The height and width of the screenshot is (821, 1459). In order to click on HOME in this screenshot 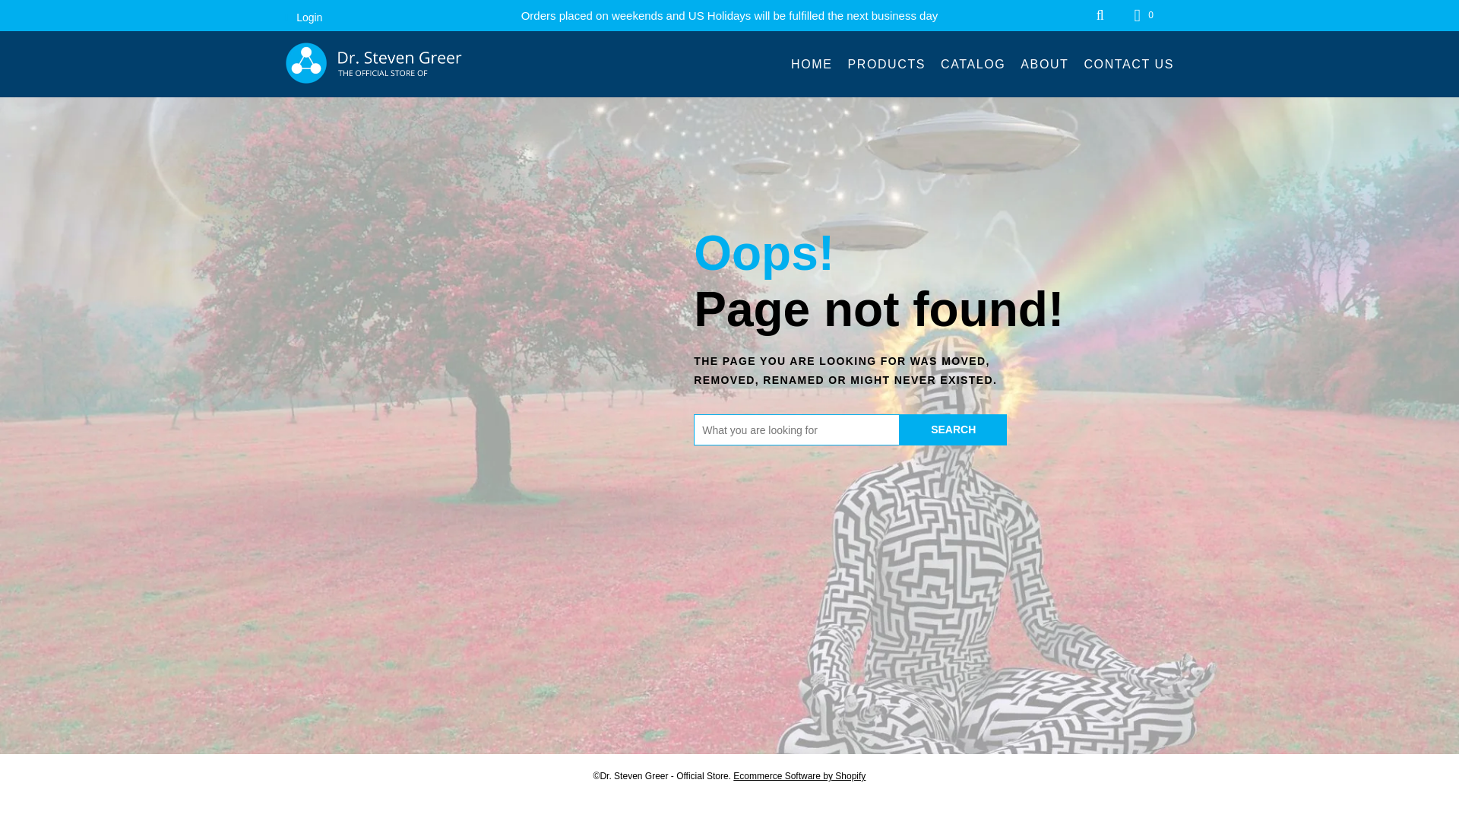, I will do `click(811, 64)`.